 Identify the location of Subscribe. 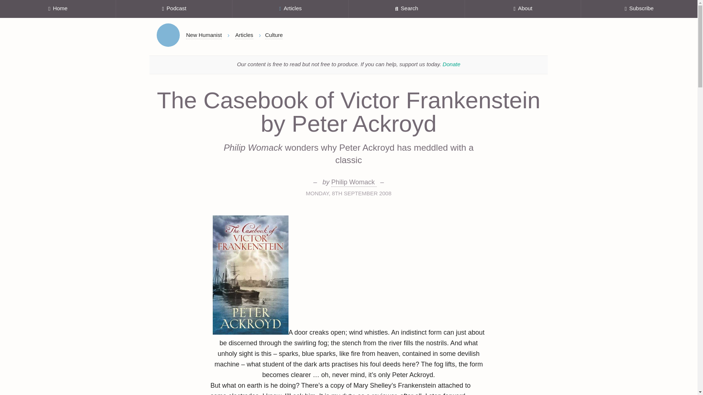
(639, 9).